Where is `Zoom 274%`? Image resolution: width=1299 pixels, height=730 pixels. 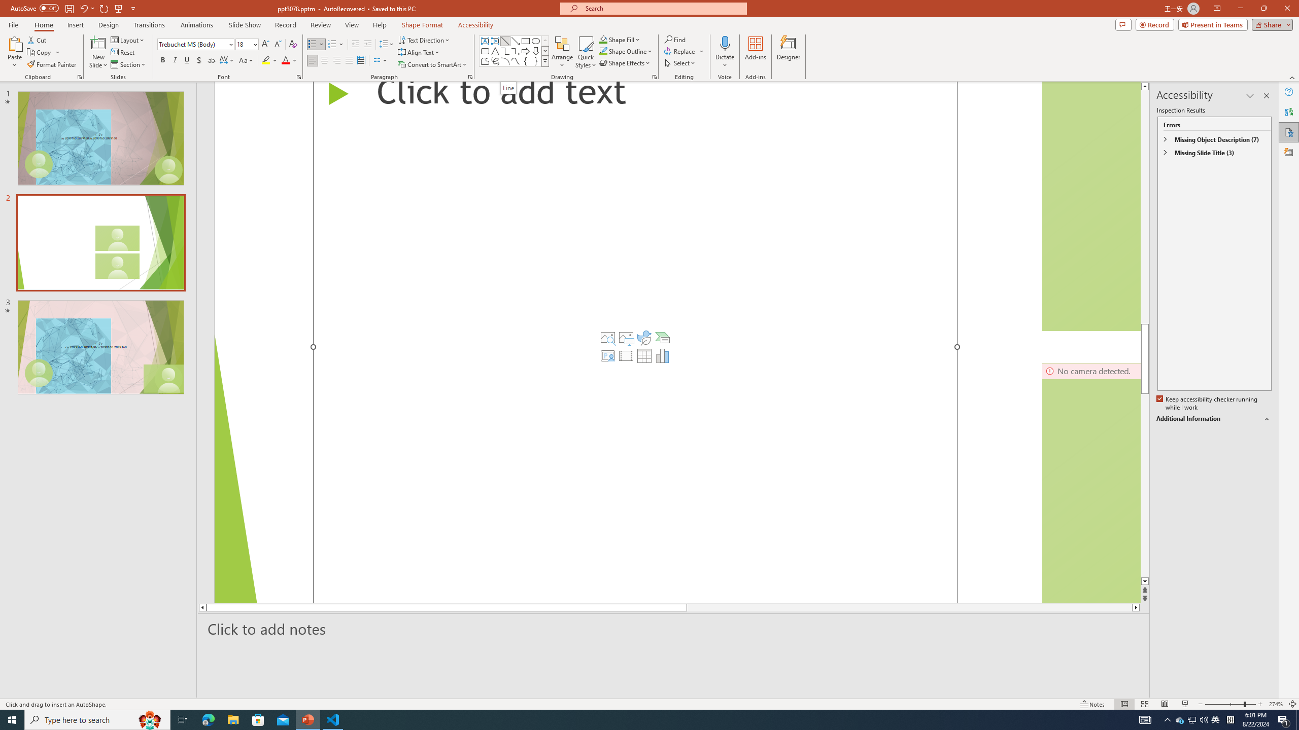 Zoom 274% is located at coordinates (1276, 704).